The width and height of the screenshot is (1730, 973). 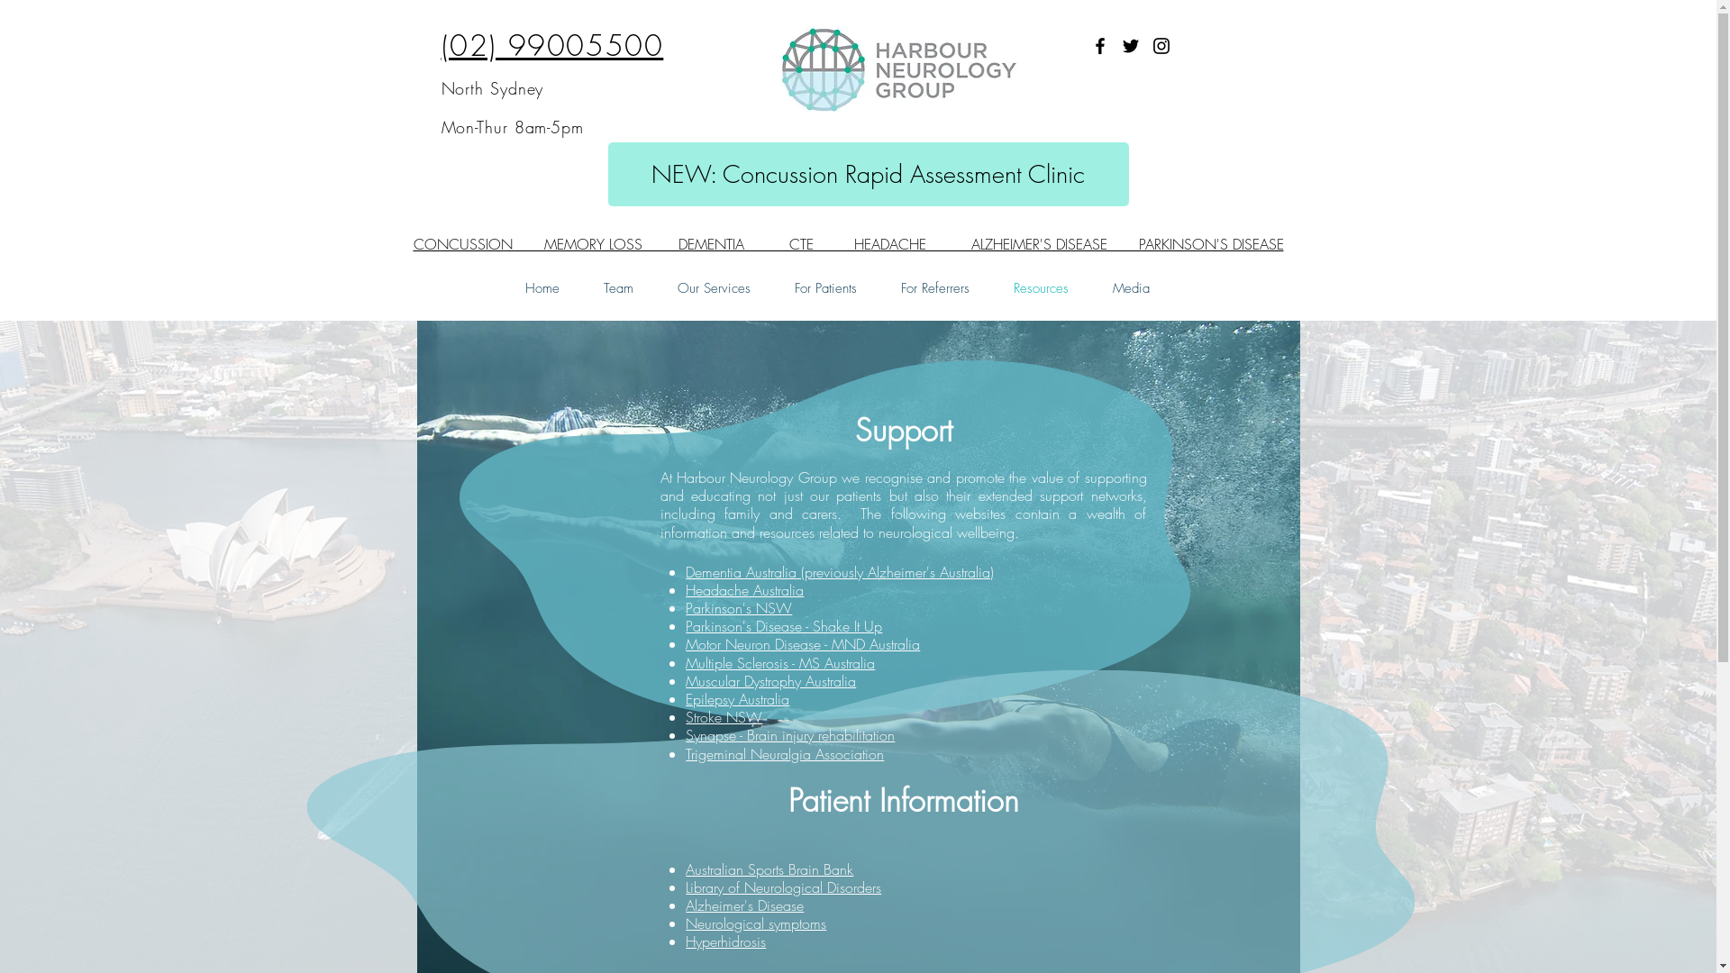 What do you see at coordinates (1041, 288) in the screenshot?
I see `Resources` at bounding box center [1041, 288].